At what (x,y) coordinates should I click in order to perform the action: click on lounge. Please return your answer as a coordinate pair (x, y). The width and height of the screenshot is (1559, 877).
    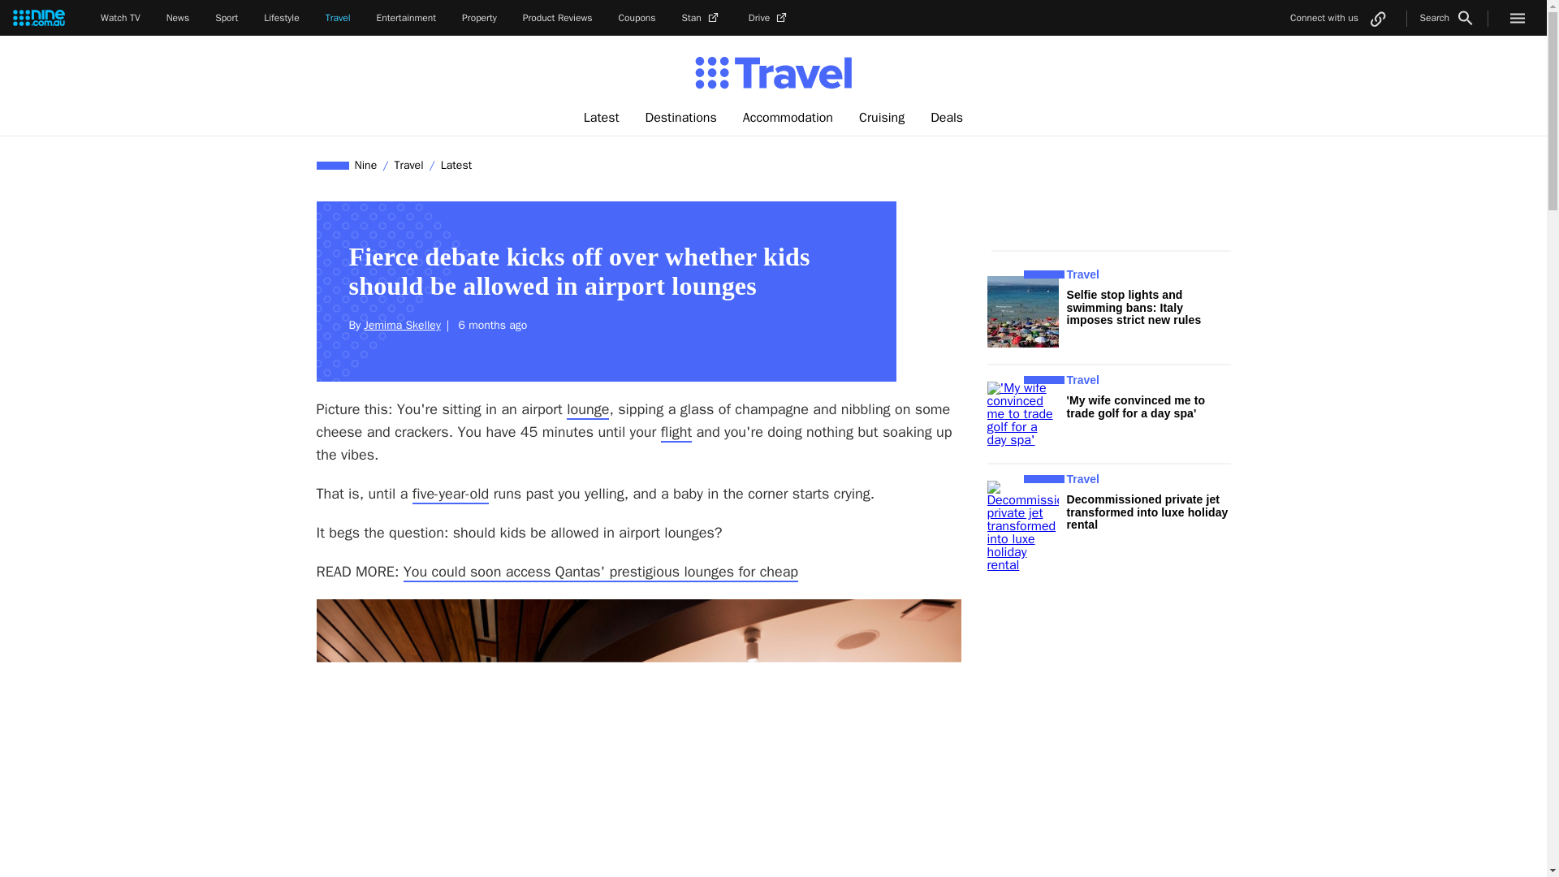
    Looking at the image, I should click on (588, 409).